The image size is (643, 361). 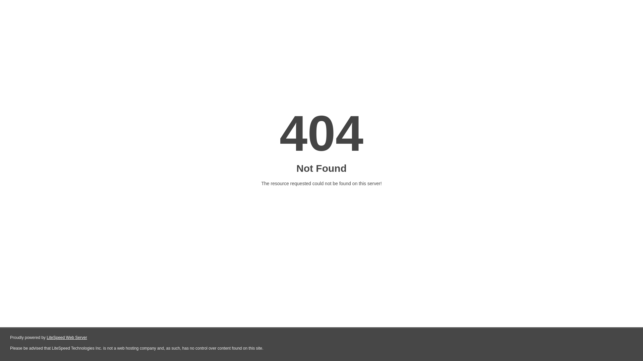 What do you see at coordinates (67, 338) in the screenshot?
I see `LiteSpeed Web Server` at bounding box center [67, 338].